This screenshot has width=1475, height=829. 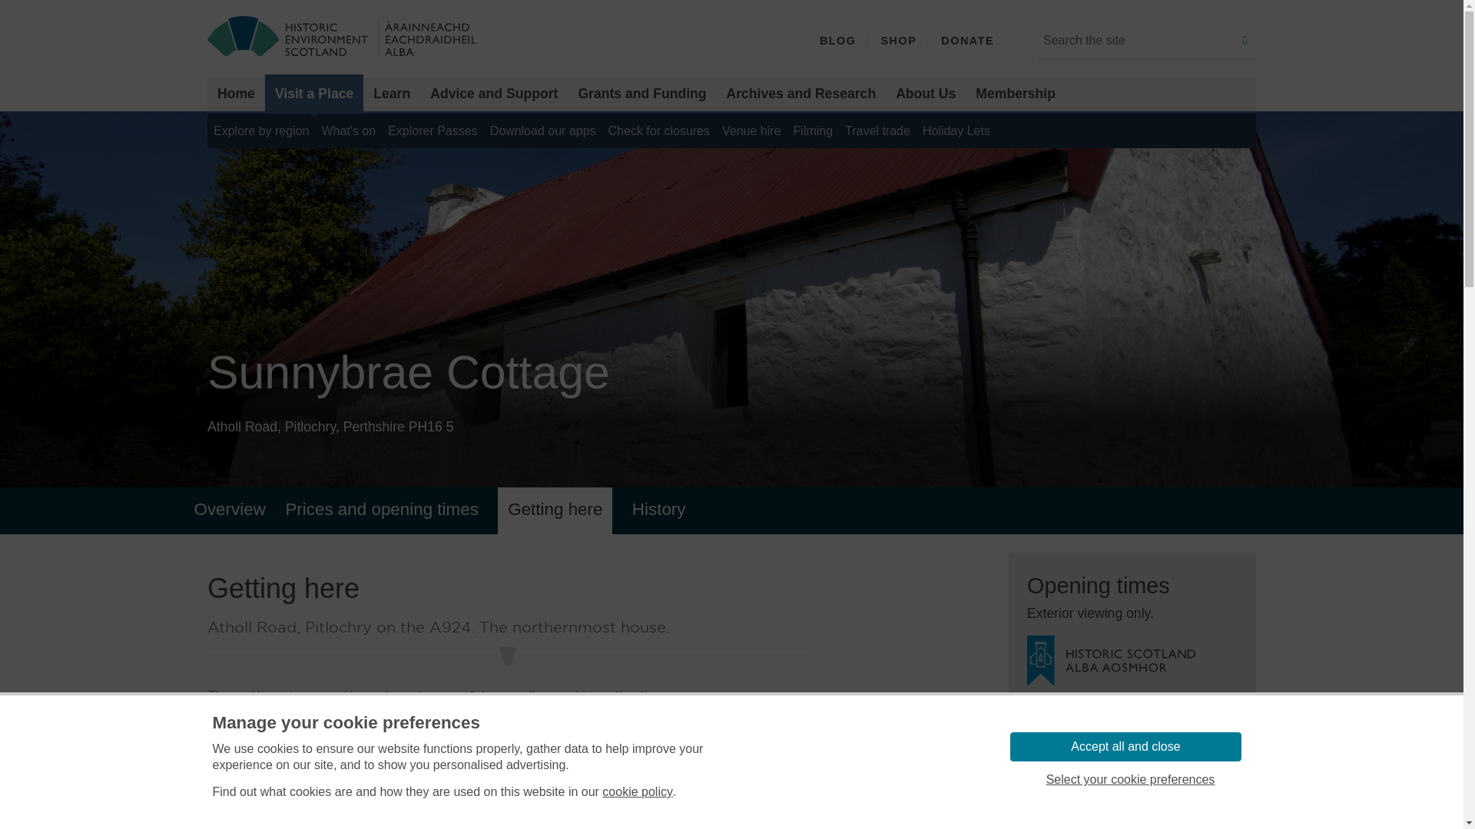 I want to click on Explore by region, so click(x=261, y=130).